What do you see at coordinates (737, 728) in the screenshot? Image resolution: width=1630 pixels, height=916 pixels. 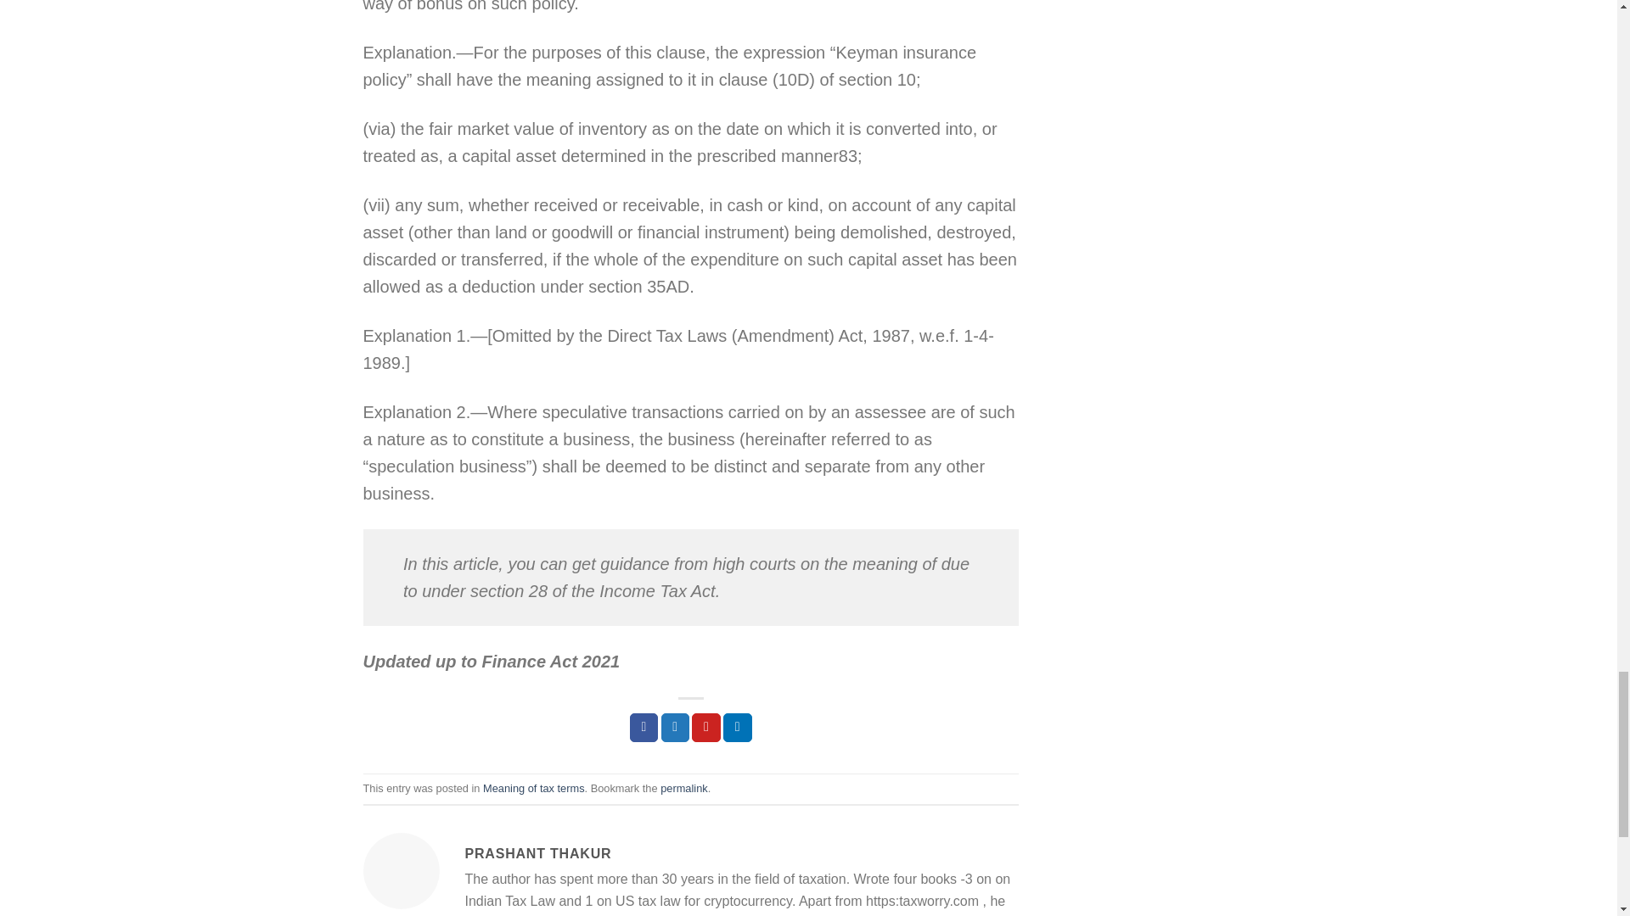 I see `Share on LinkedIn` at bounding box center [737, 728].